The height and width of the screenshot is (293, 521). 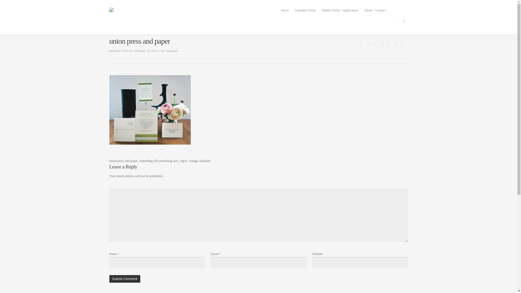 What do you see at coordinates (376, 44) in the screenshot?
I see `Share this` at bounding box center [376, 44].